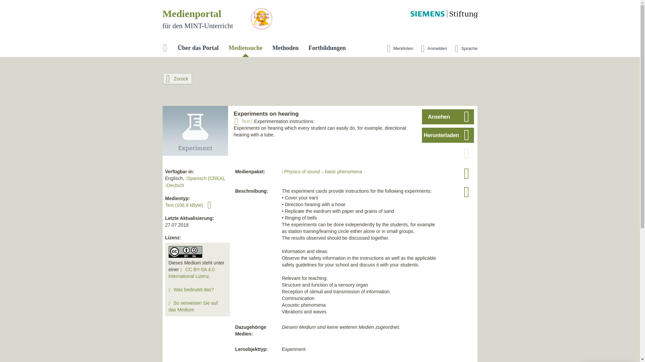 The height and width of the screenshot is (362, 645). What do you see at coordinates (193, 290) in the screenshot?
I see `Was bedeutet das?` at bounding box center [193, 290].